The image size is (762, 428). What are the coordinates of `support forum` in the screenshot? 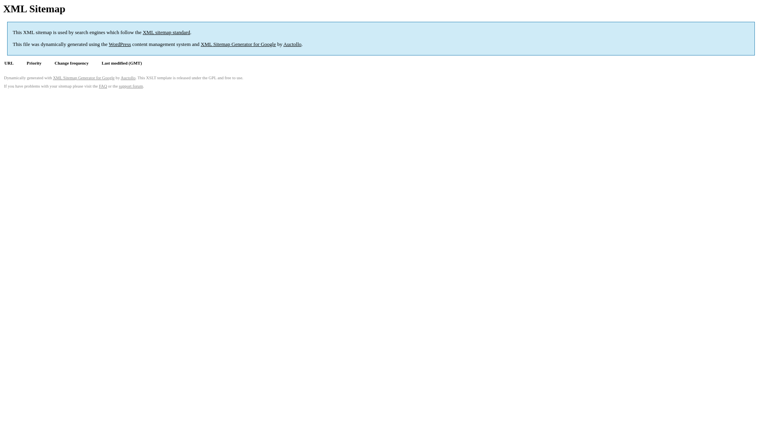 It's located at (131, 86).